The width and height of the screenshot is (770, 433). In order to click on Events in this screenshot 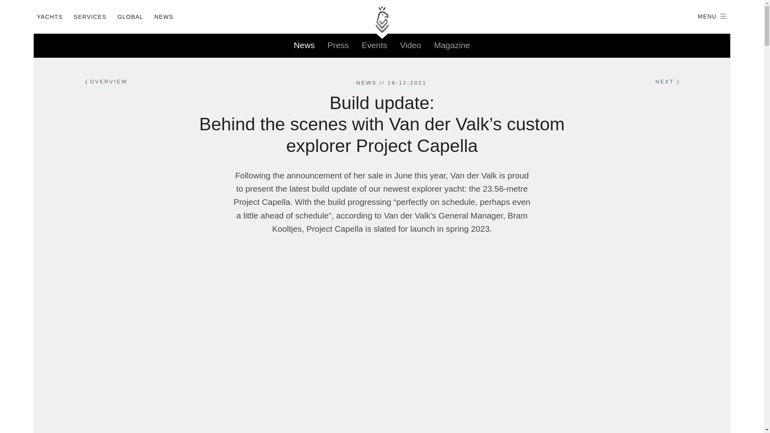, I will do `click(375, 45)`.